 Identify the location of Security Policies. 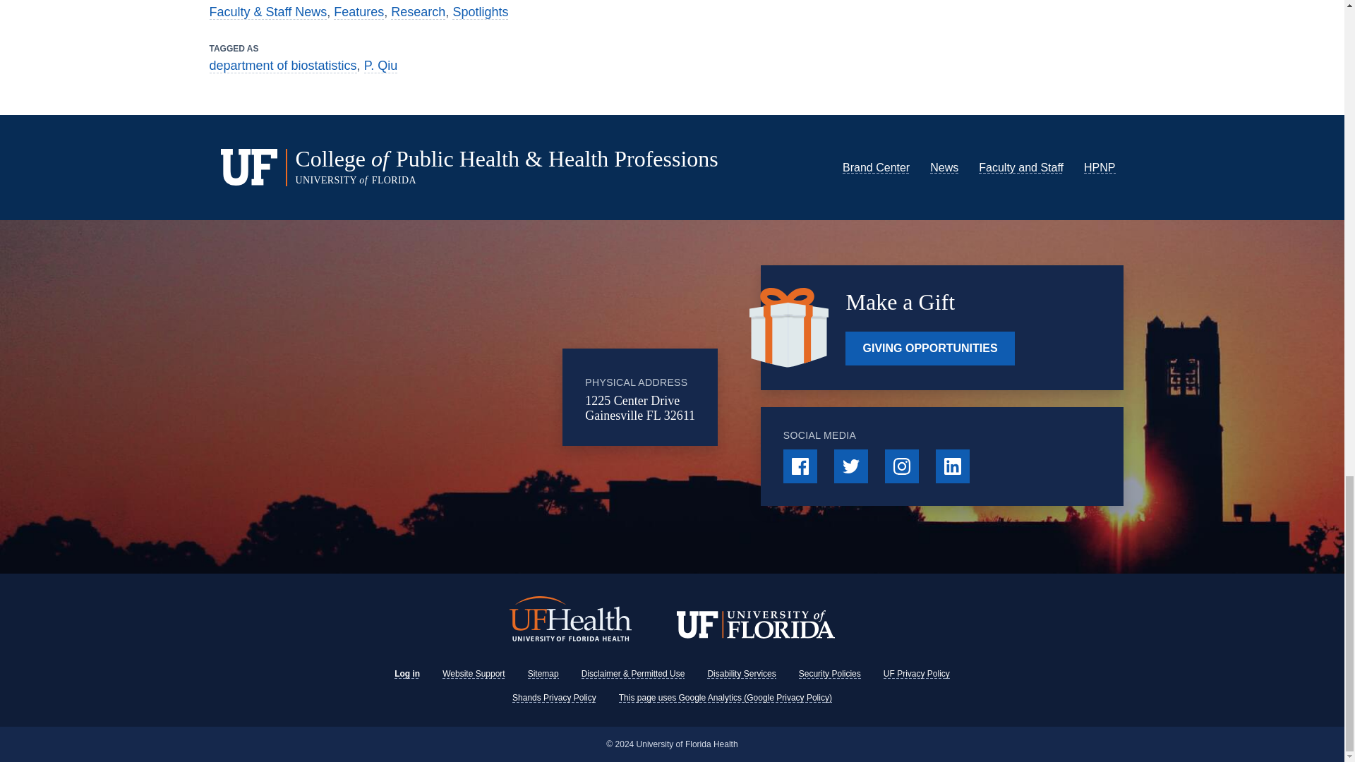
(830, 674).